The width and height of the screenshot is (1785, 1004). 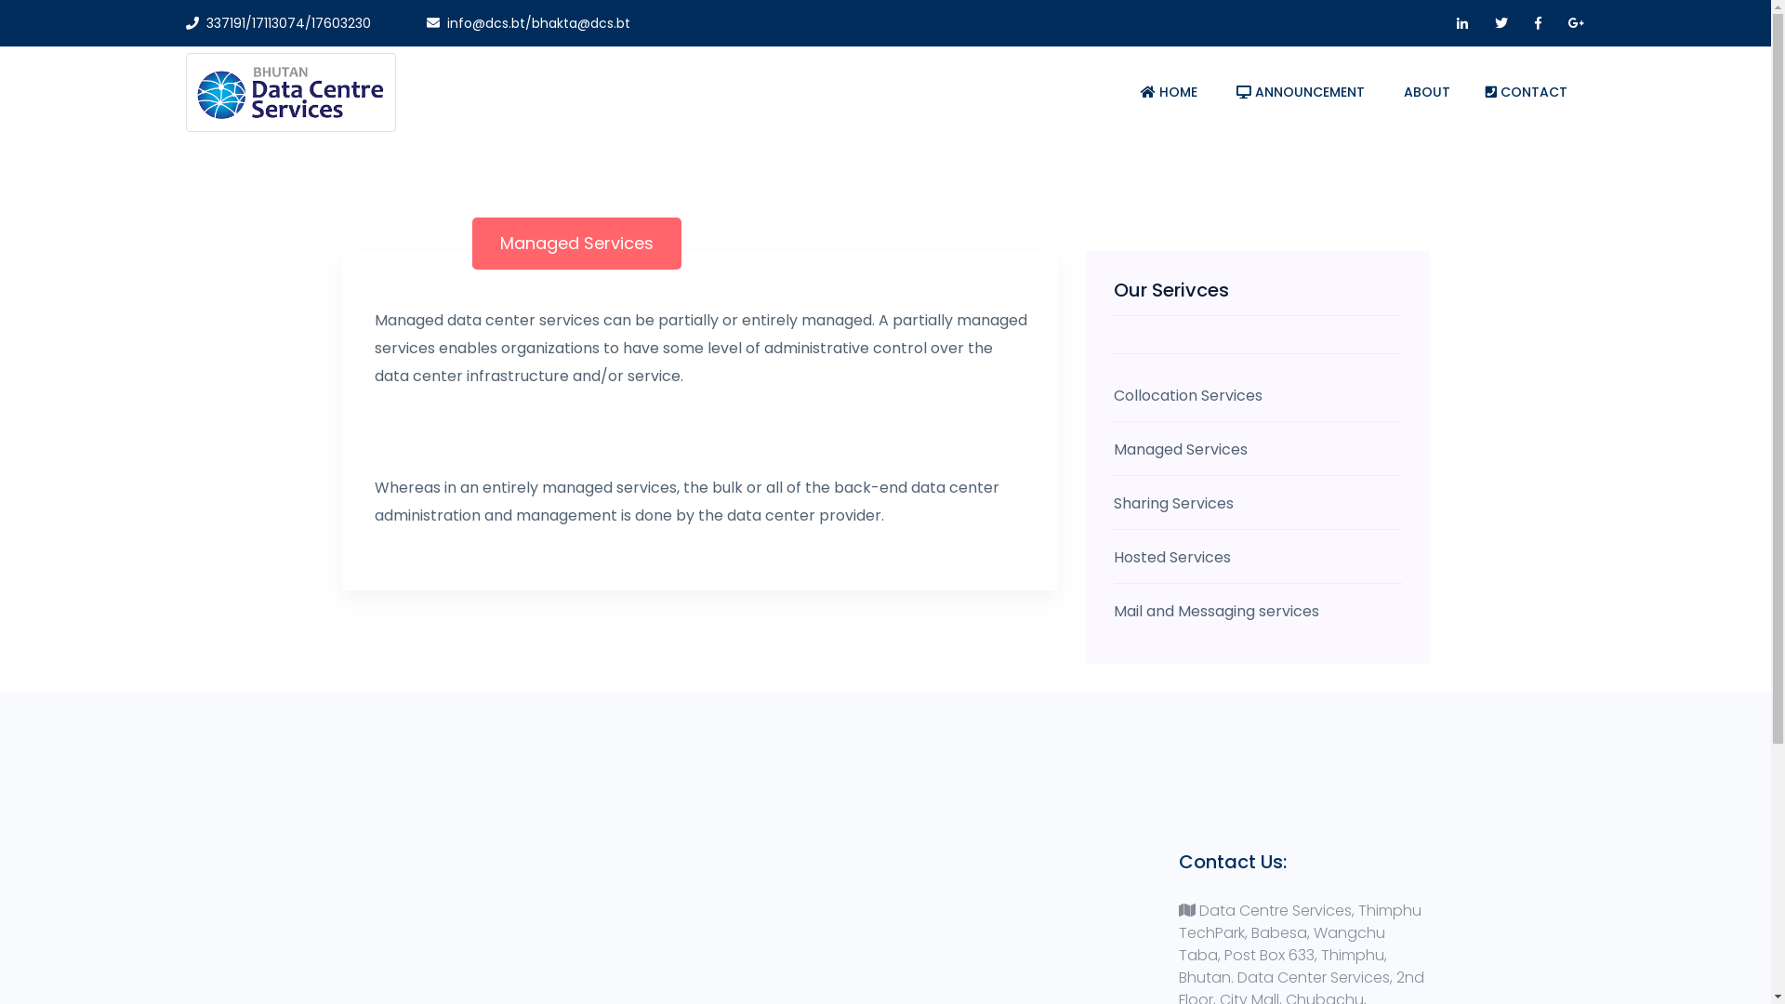 What do you see at coordinates (1427, 93) in the screenshot?
I see `ABOUT` at bounding box center [1427, 93].